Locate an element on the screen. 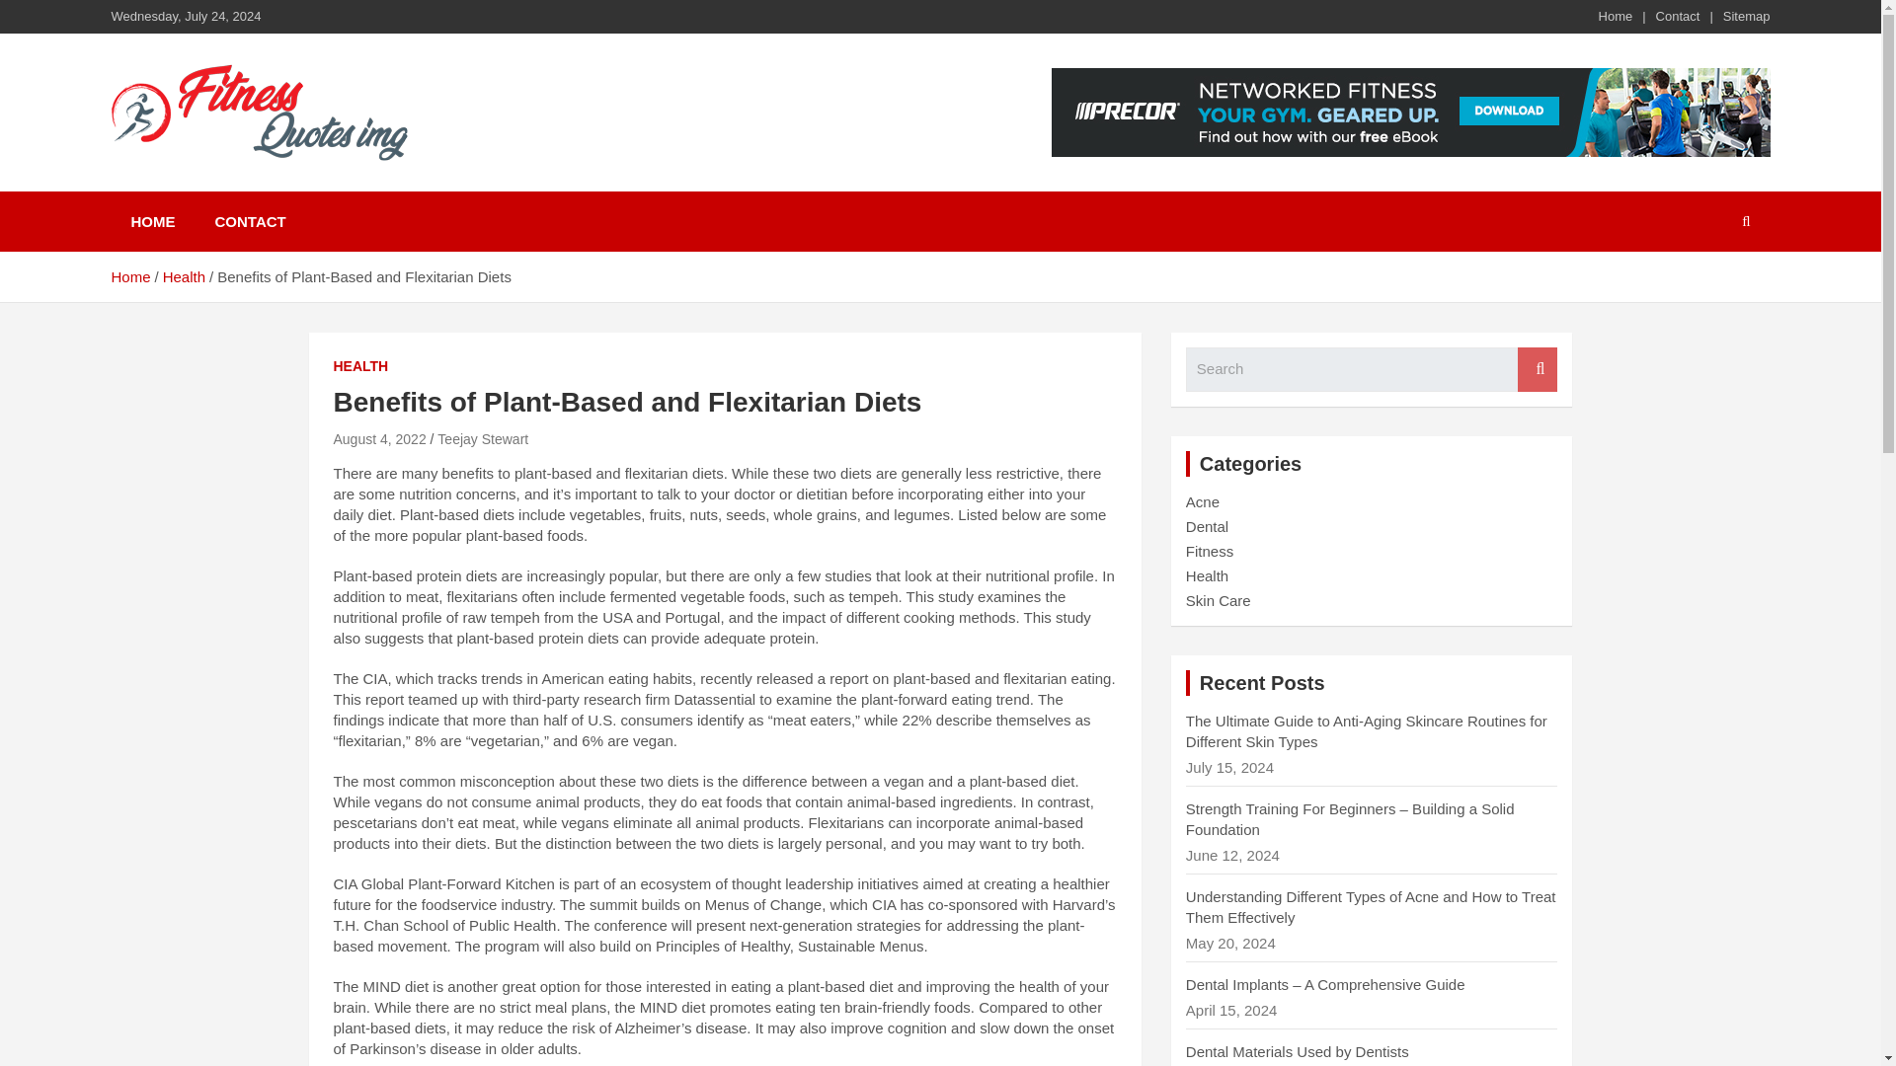 The image size is (1896, 1066). CONTACT is located at coordinates (250, 221).